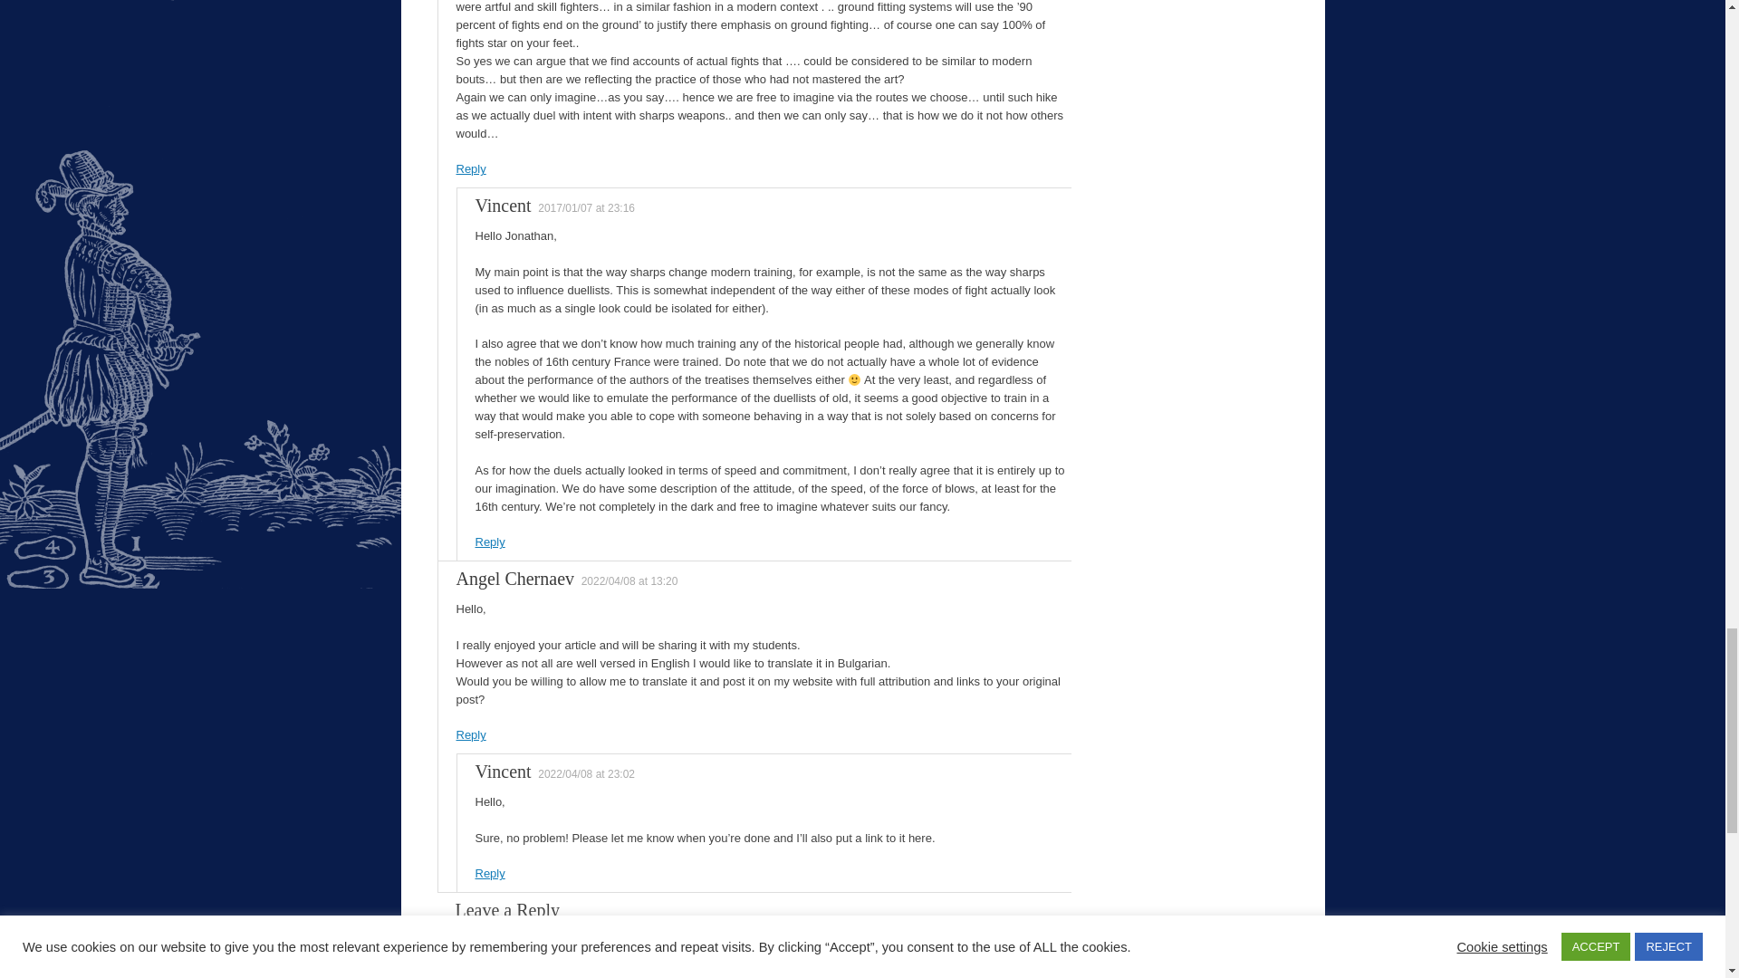 The width and height of the screenshot is (1739, 978). Describe the element at coordinates (515, 578) in the screenshot. I see `Angel Chernaev` at that location.